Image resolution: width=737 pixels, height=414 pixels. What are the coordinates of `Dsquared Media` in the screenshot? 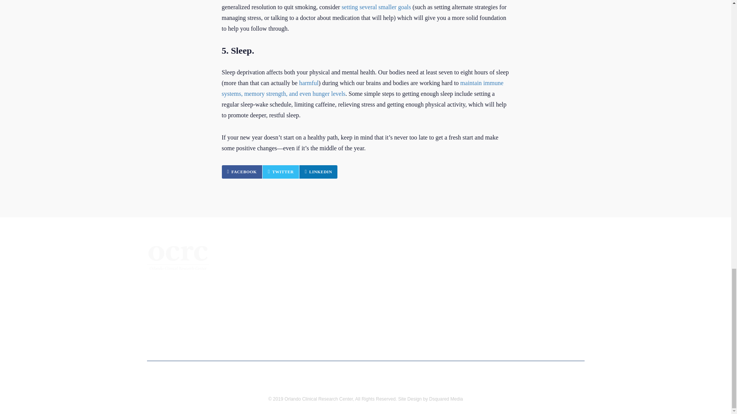 It's located at (242, 172).